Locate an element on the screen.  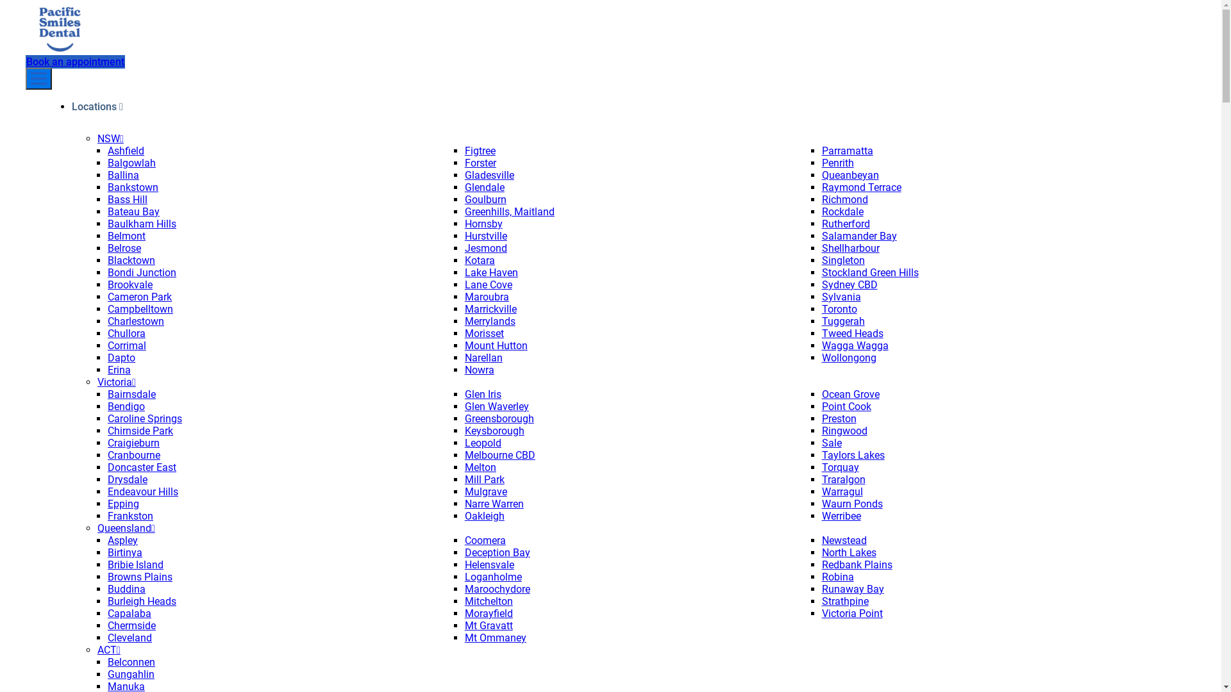
Charlestown is located at coordinates (136, 322).